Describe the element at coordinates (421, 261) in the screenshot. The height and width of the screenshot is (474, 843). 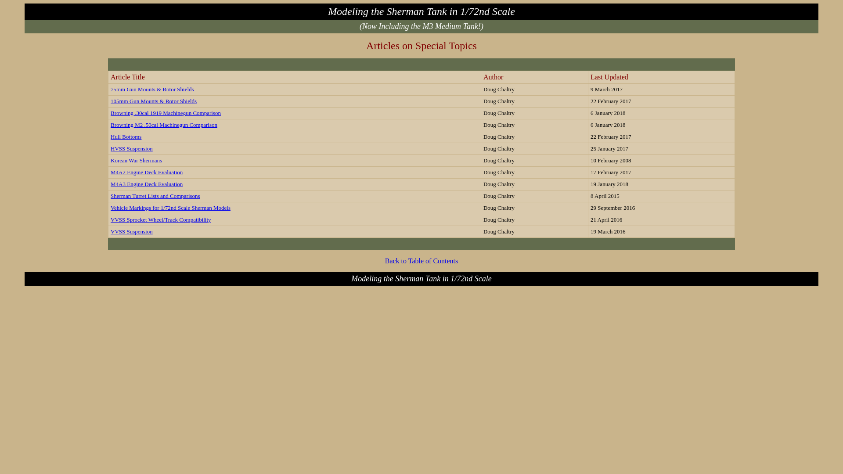
I see `Back to Table of Contents` at that location.